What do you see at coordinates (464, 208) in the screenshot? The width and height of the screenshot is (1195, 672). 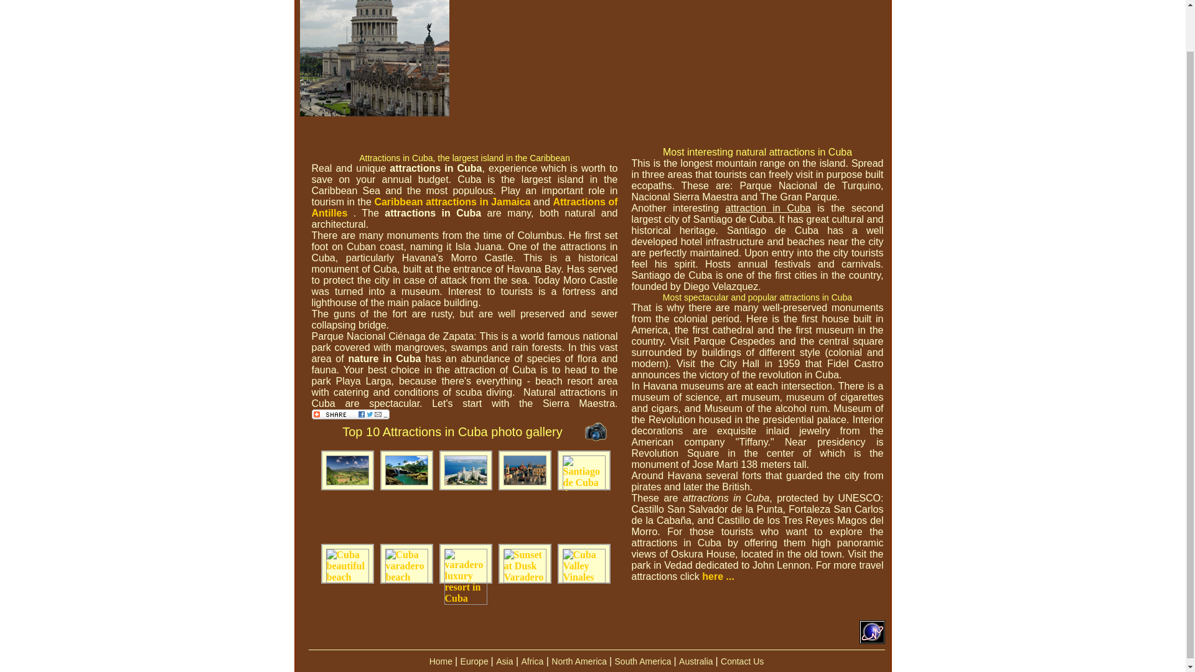 I see `Attractions of Antilles` at bounding box center [464, 208].